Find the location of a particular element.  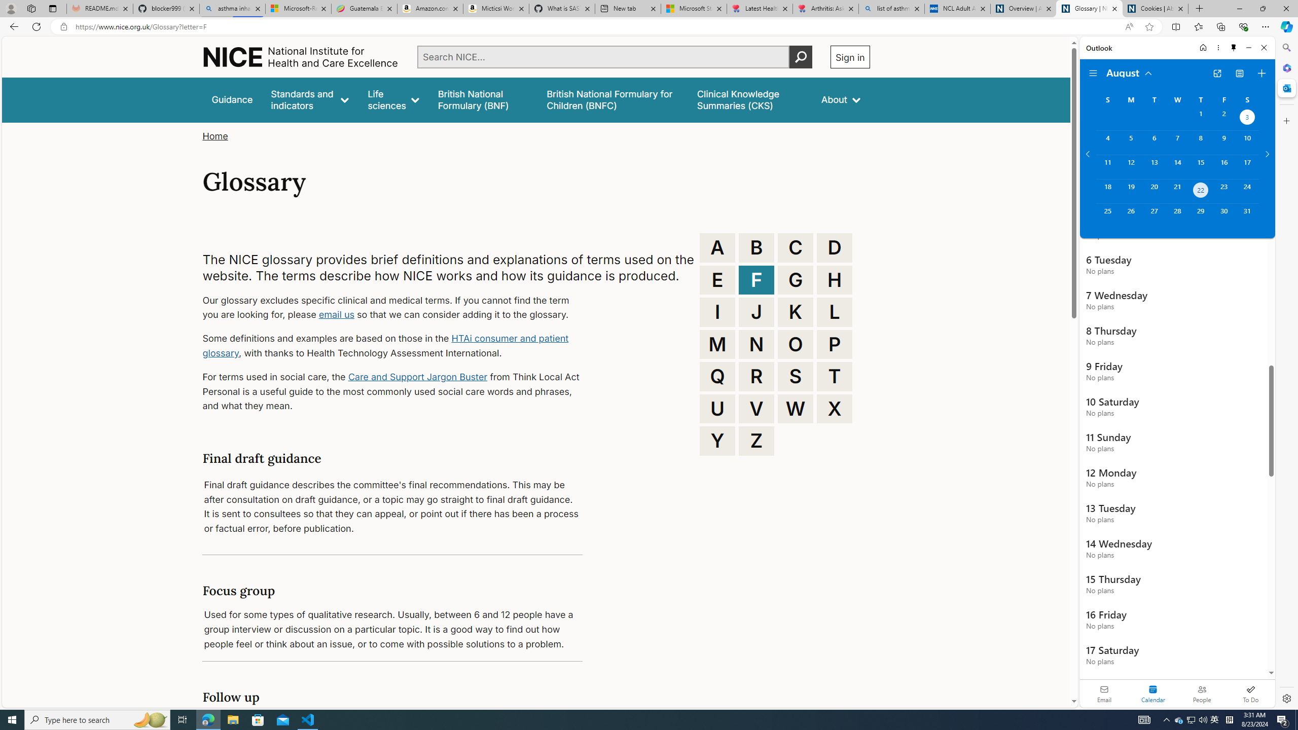

British National Formulary for Children (BNFC) is located at coordinates (612, 99).